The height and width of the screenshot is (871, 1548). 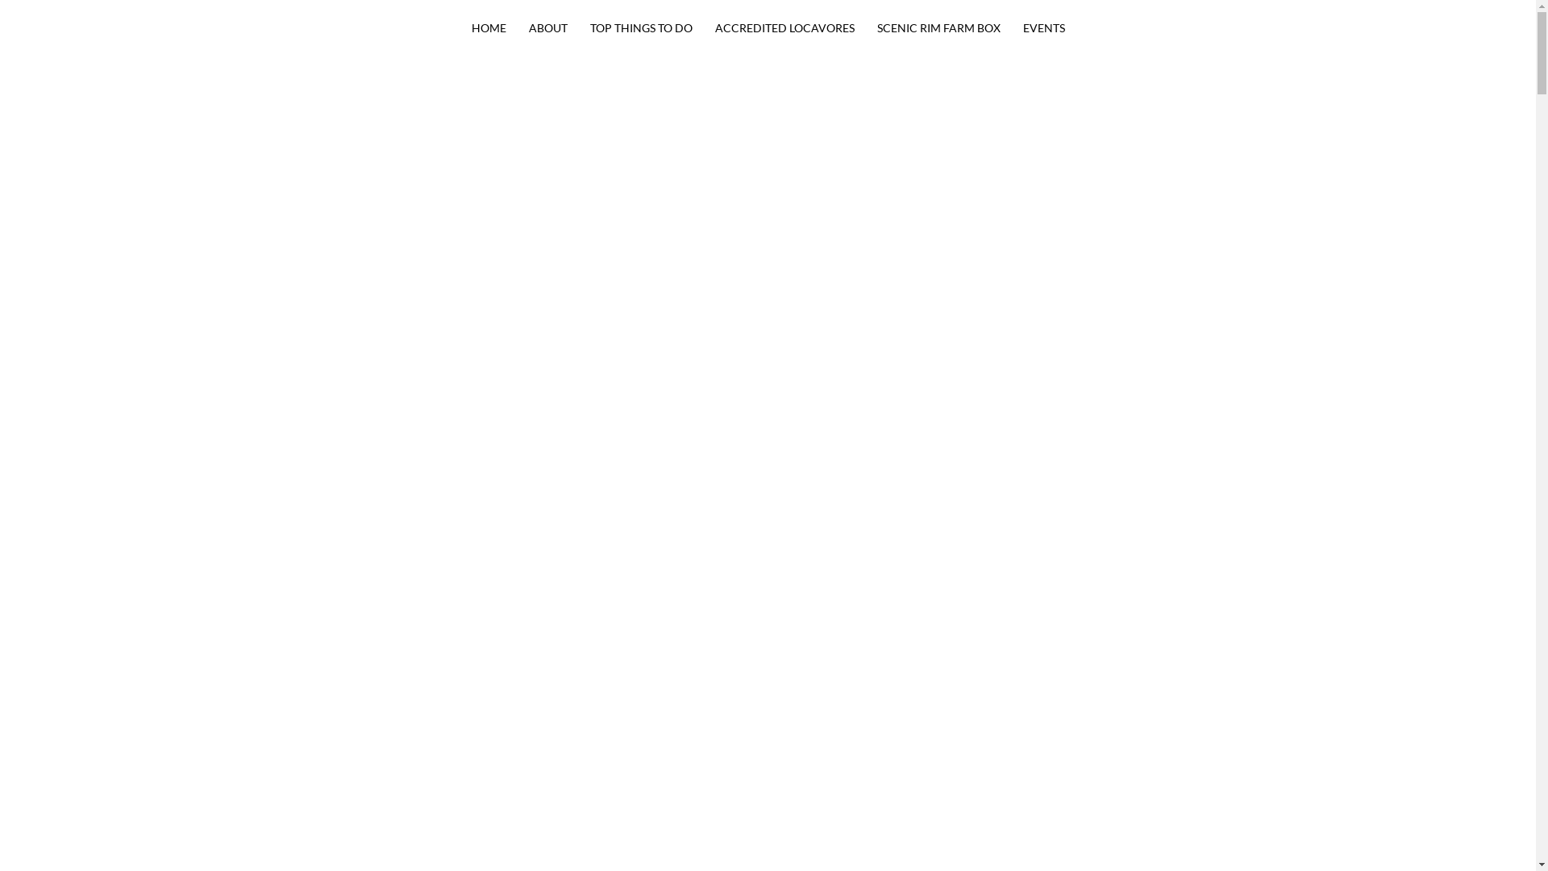 I want to click on TOP THINGS TO DO, so click(x=642, y=28).